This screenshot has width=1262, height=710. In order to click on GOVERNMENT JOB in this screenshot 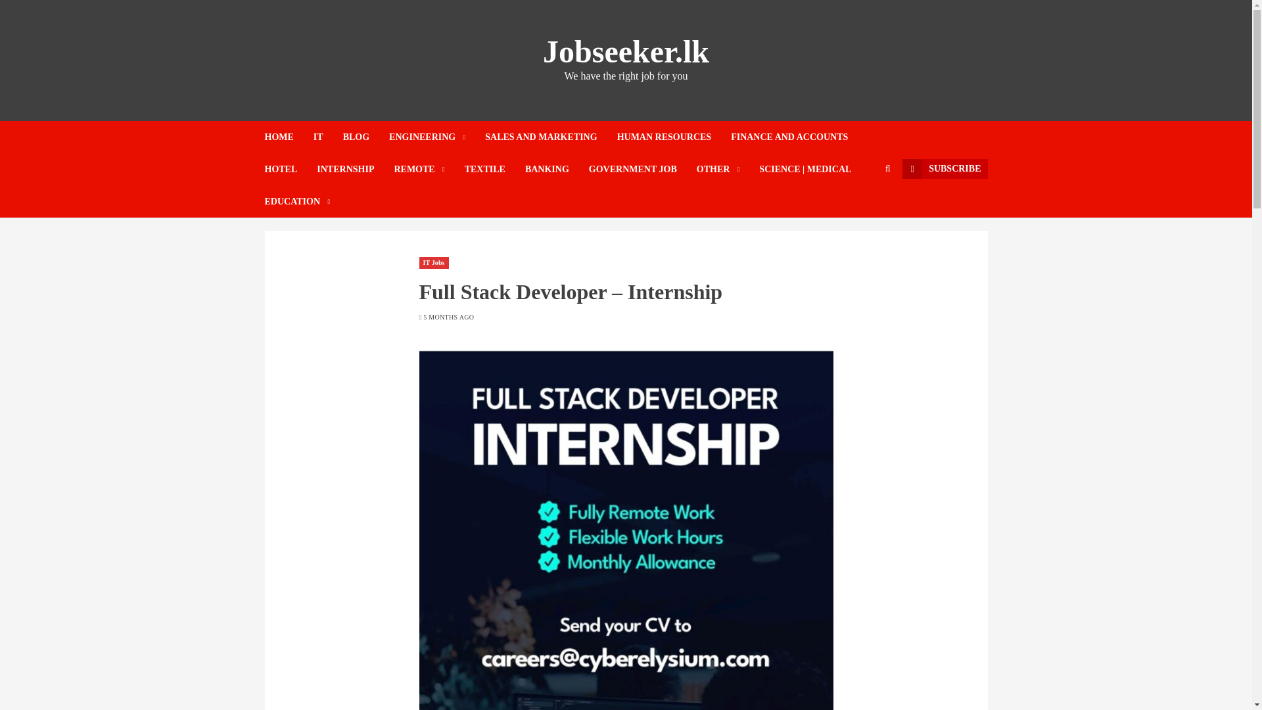, I will do `click(643, 169)`.